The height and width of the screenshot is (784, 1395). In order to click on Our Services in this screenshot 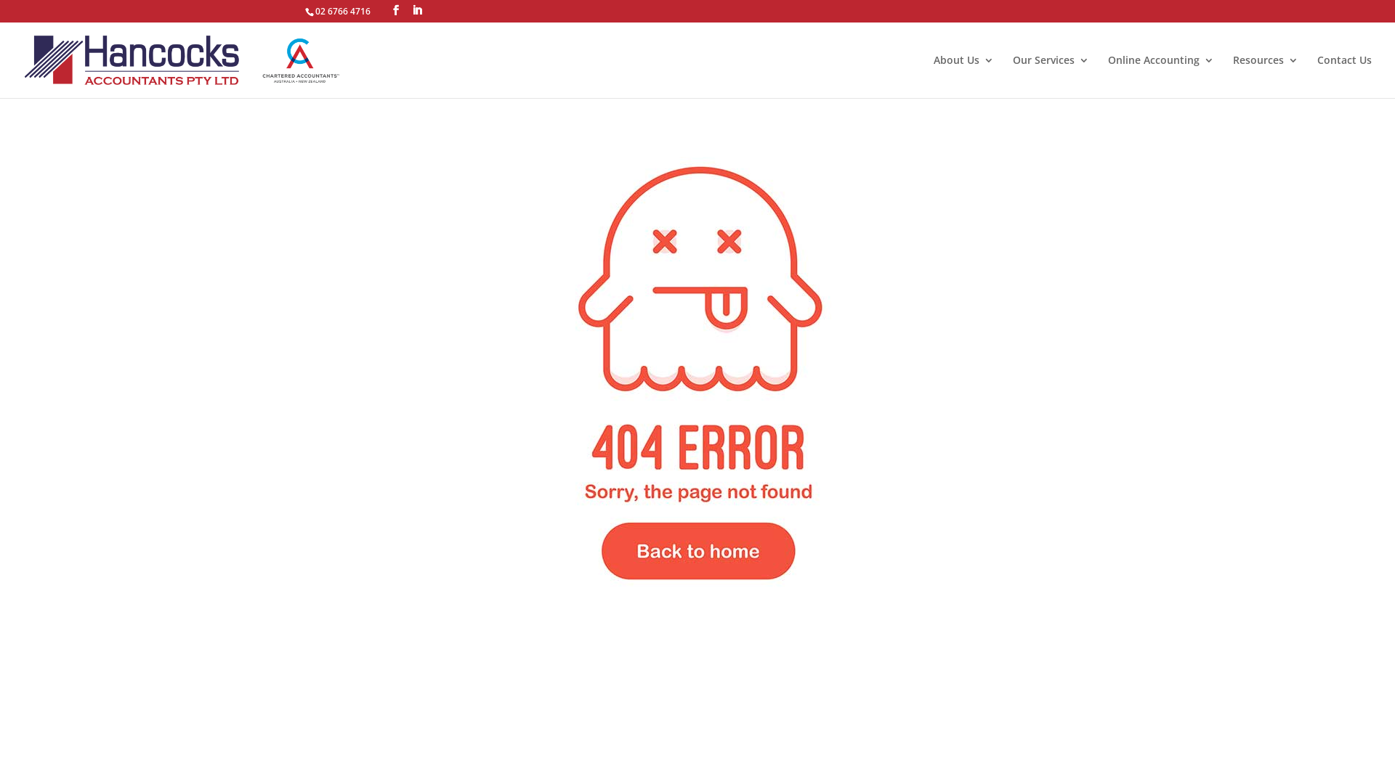, I will do `click(1051, 77)`.